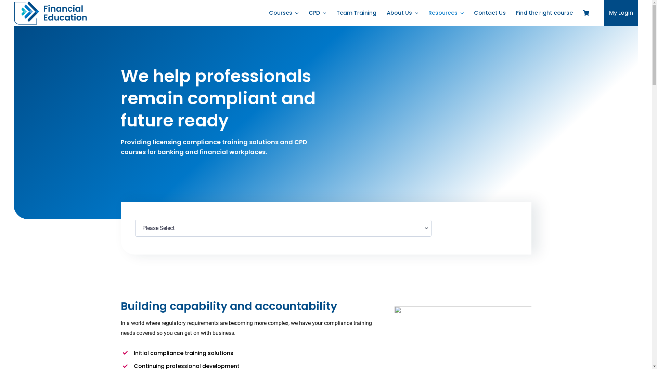 This screenshot has width=657, height=369. Describe the element at coordinates (544, 13) in the screenshot. I see `Find the right course` at that location.